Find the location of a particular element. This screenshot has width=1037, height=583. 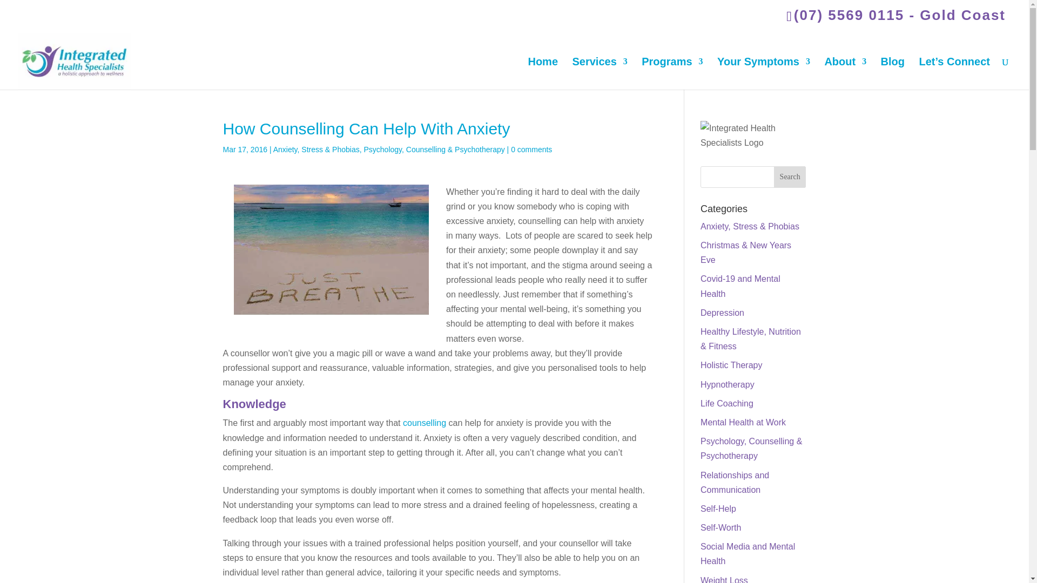

Home is located at coordinates (542, 73).